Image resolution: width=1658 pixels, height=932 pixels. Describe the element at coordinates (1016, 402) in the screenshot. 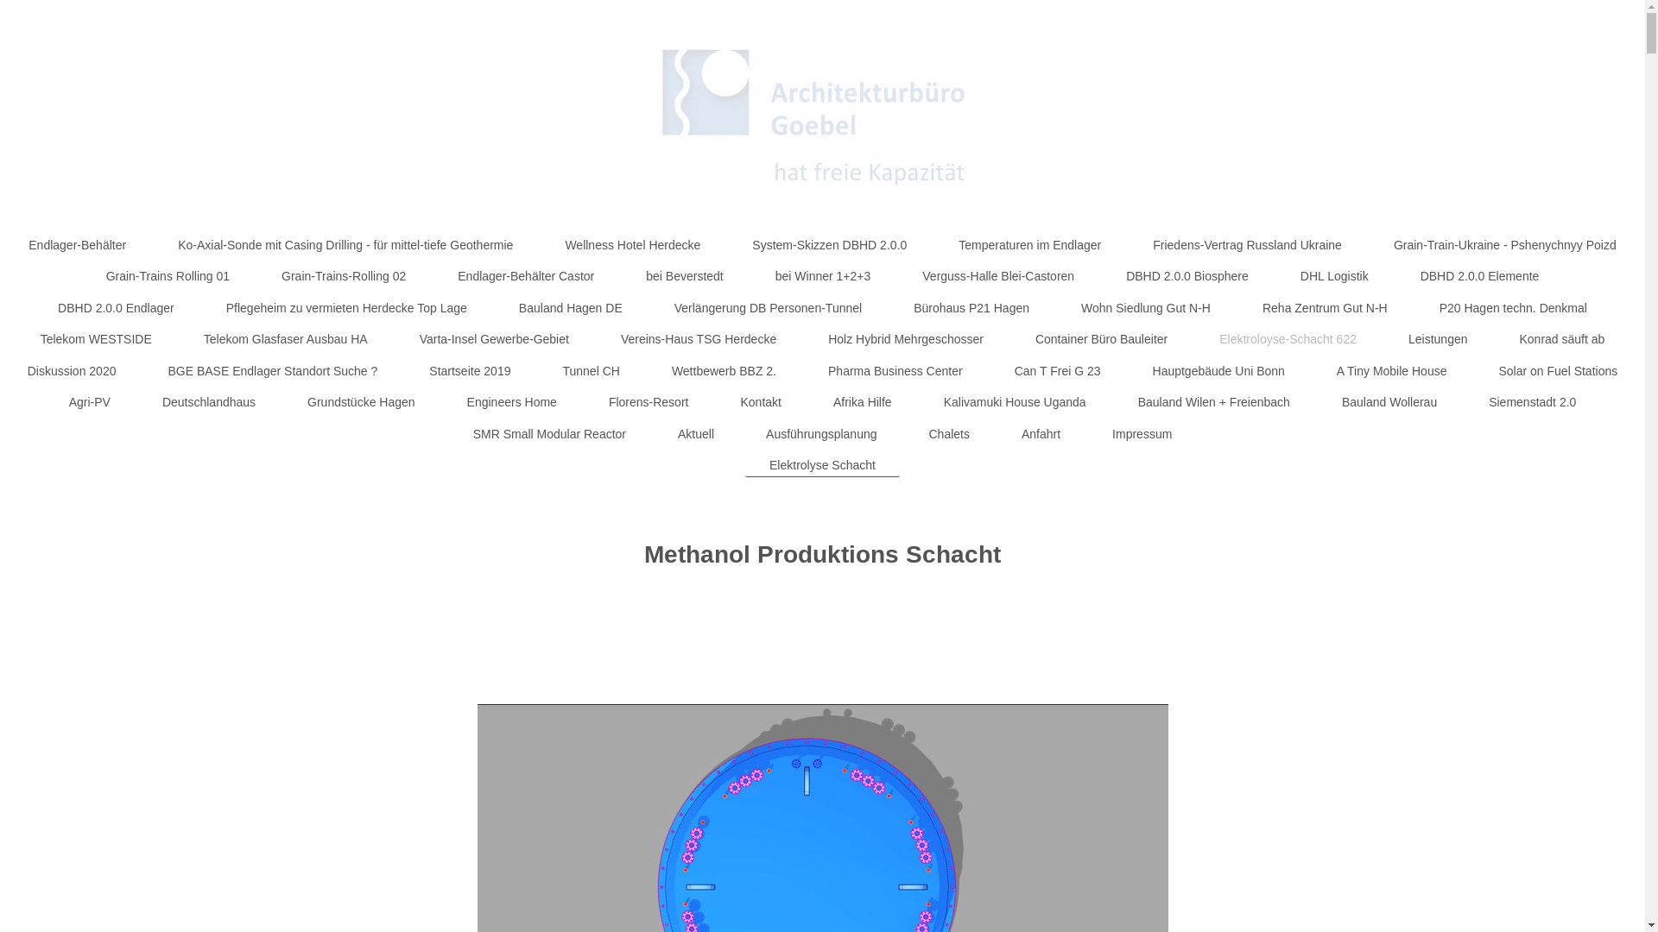

I see `Kalivamuki House Uganda` at that location.